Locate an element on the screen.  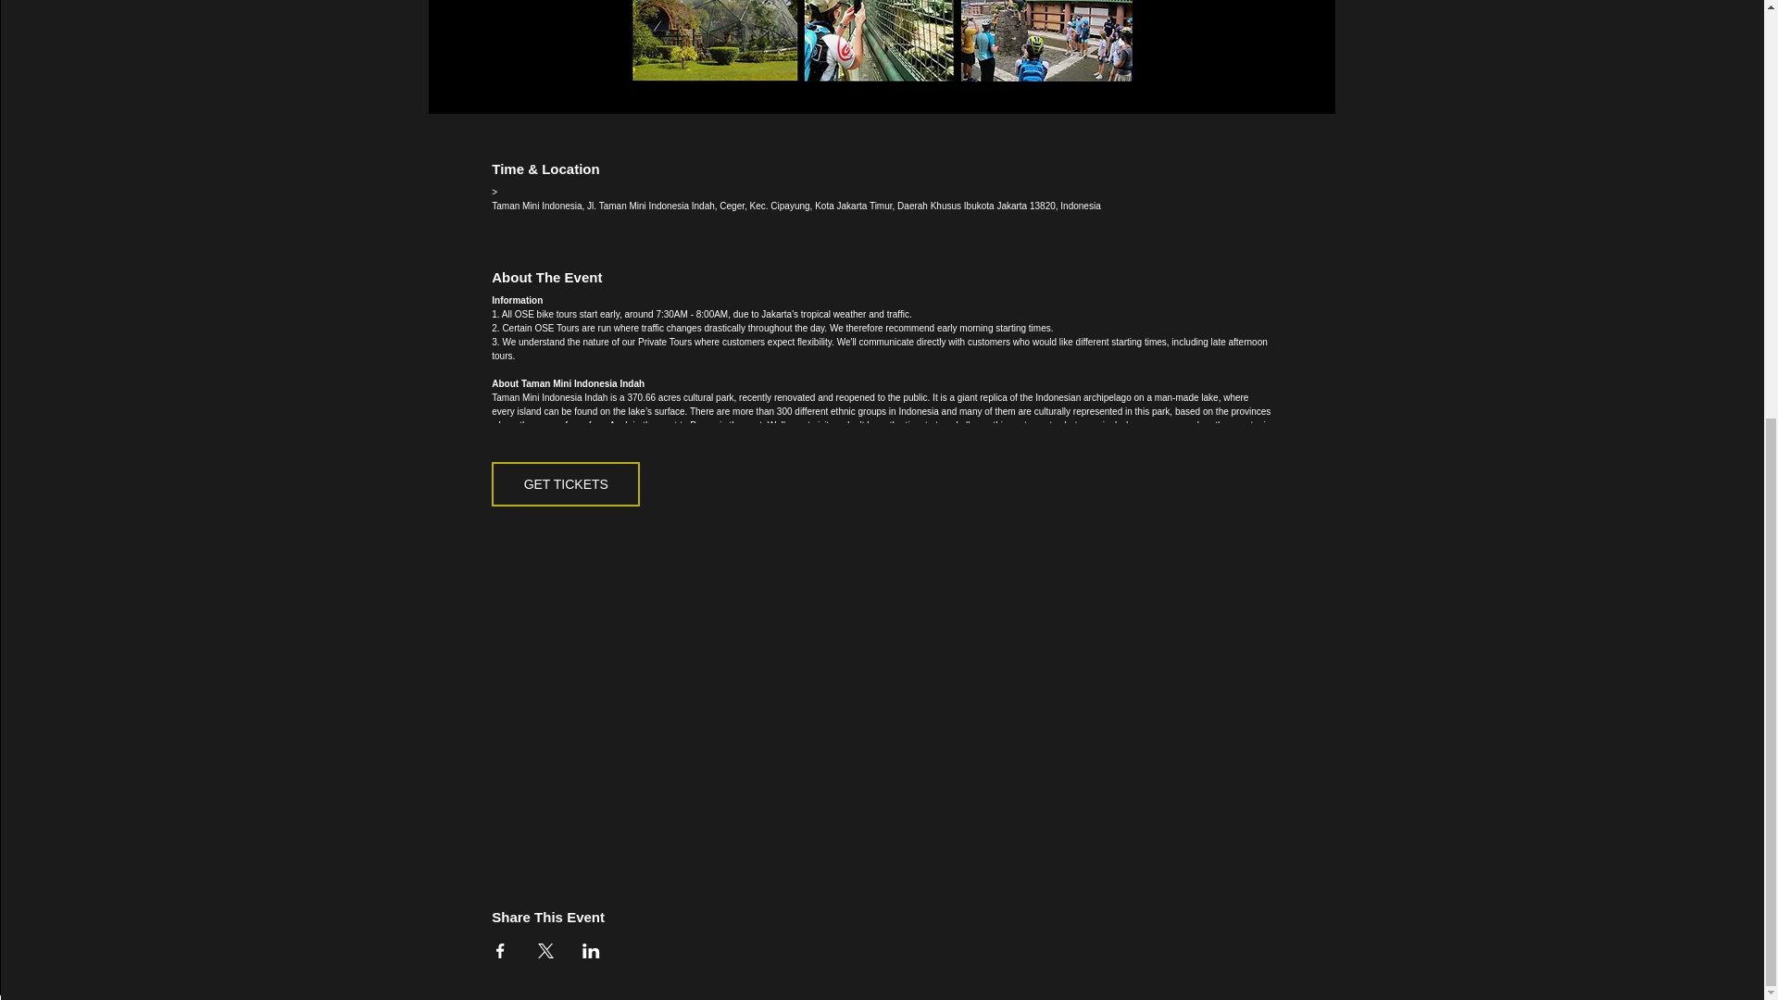
GET TICKETS is located at coordinates (566, 483).